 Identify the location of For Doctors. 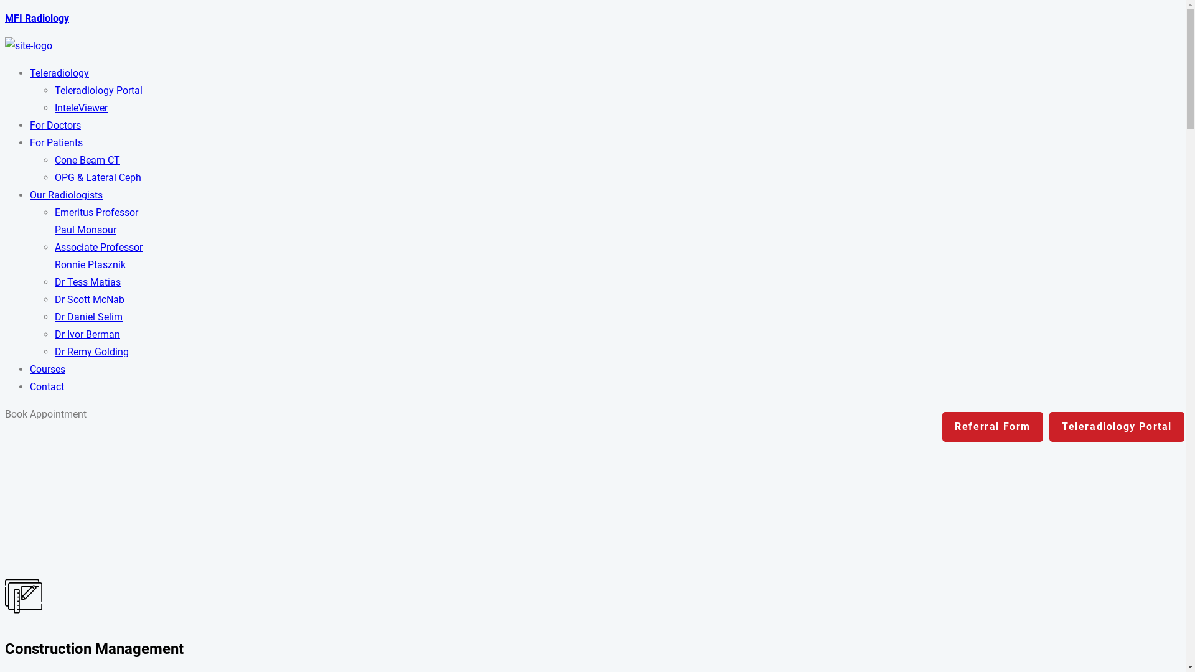
(55, 126).